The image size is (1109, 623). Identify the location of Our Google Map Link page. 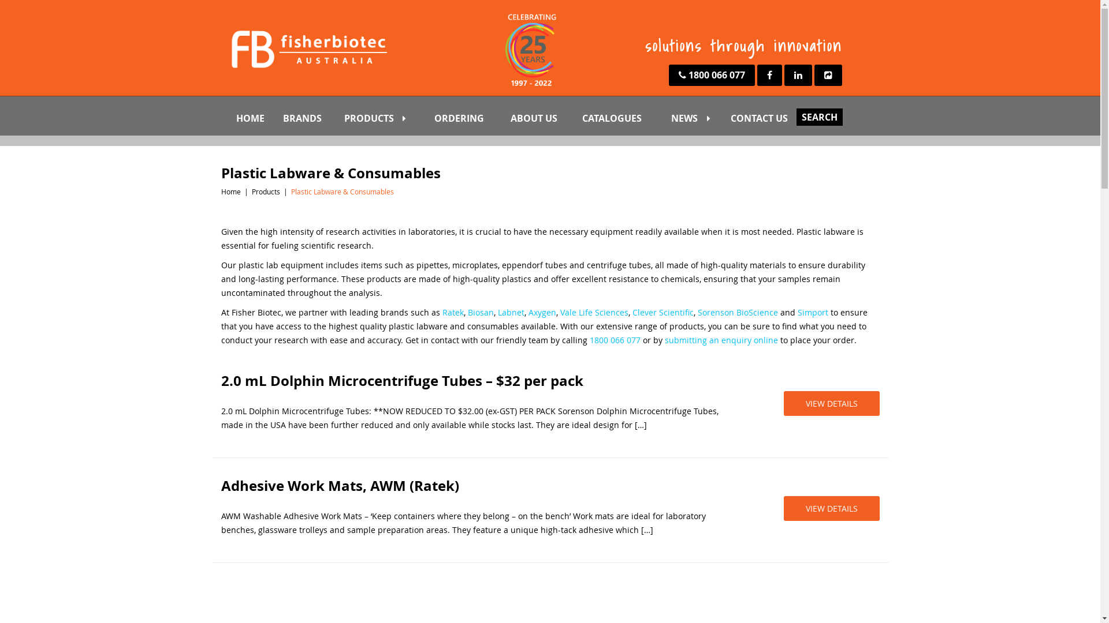
(828, 75).